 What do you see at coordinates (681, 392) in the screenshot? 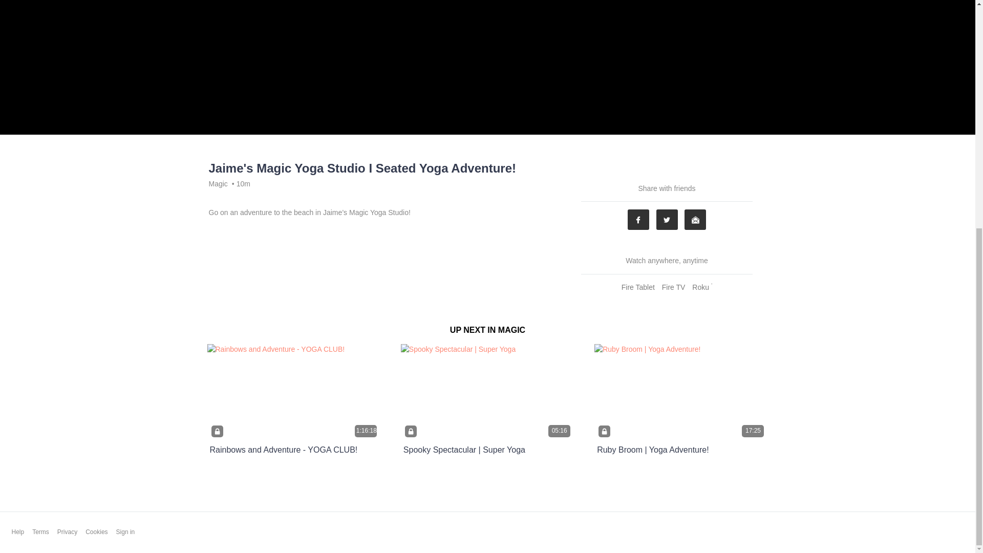
I see `17:25` at bounding box center [681, 392].